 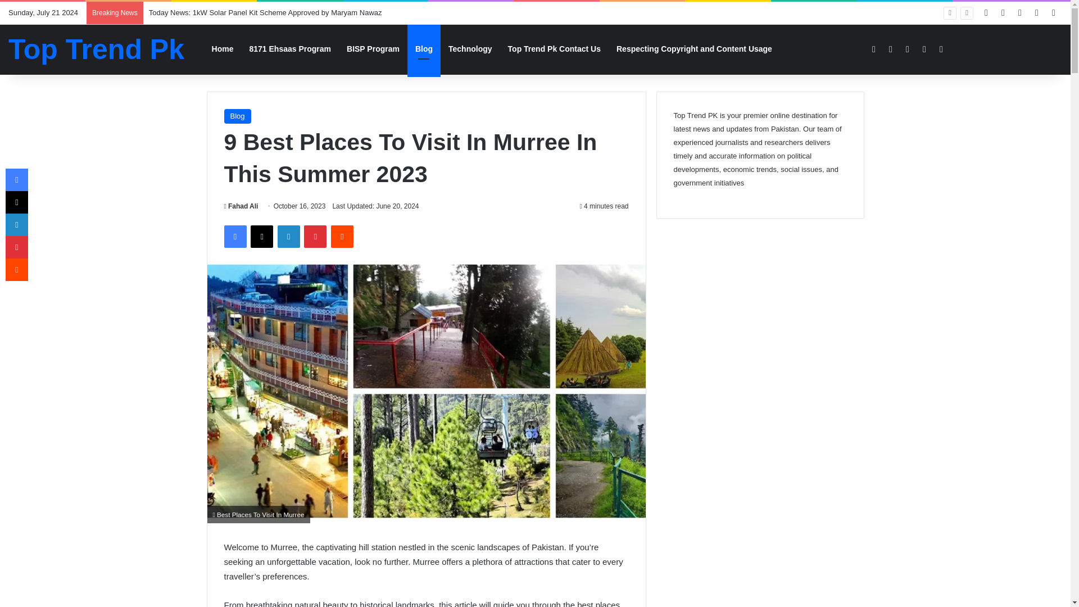 I want to click on LinkedIn, so click(x=288, y=236).